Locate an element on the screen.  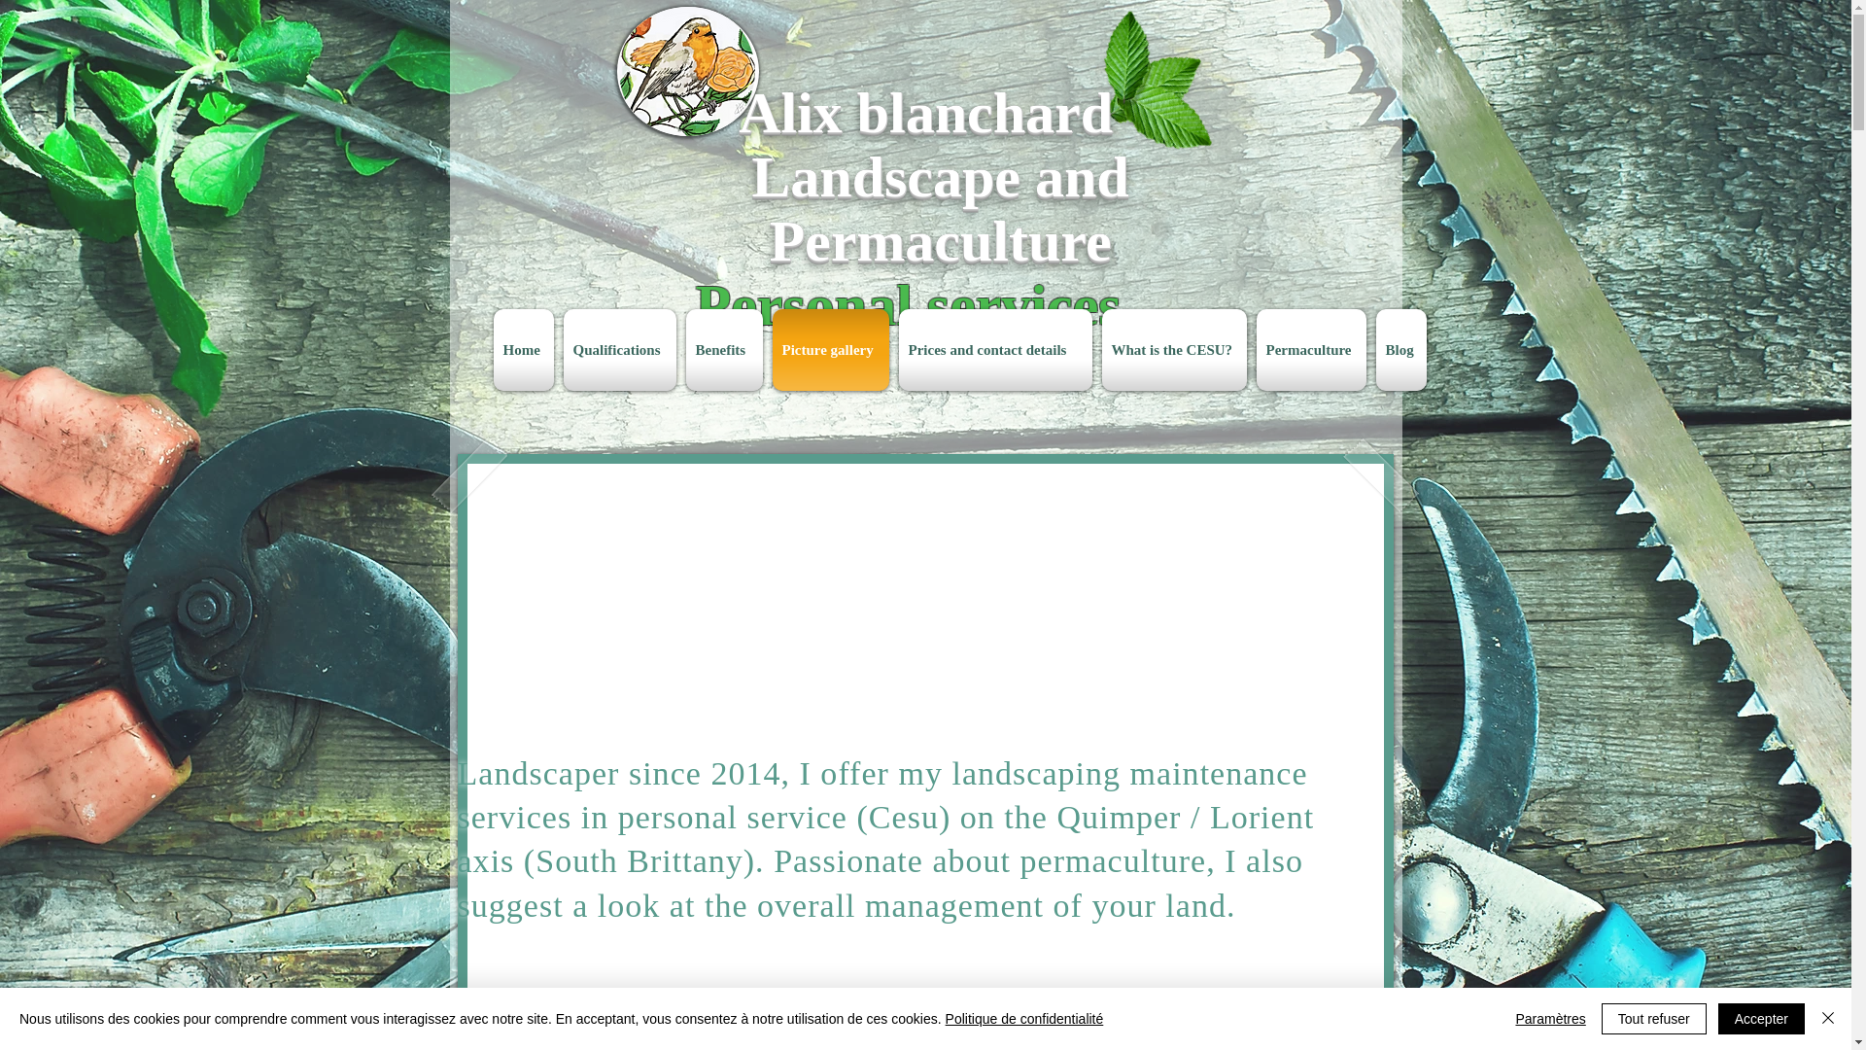
Tout refuser is located at coordinates (1654, 1019).